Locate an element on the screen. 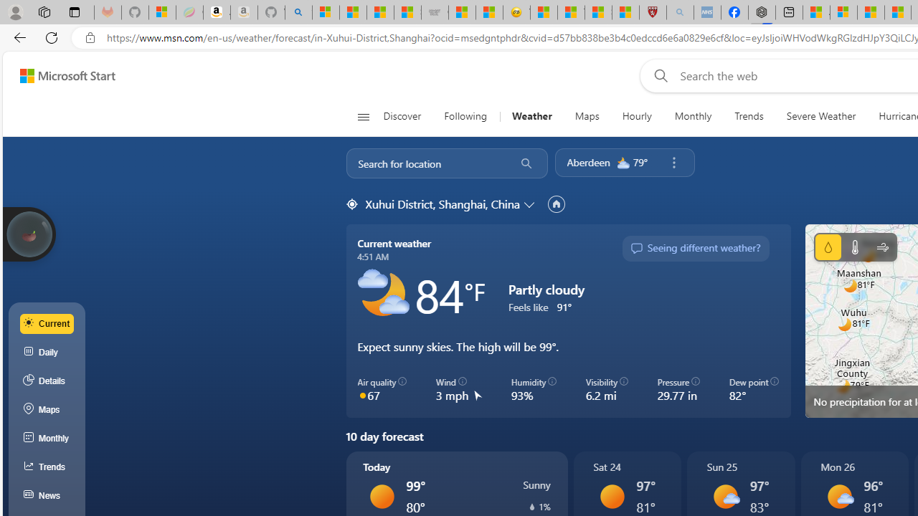  Class: aqiColorCycle-DS-EntryPoint1-1 is located at coordinates (362, 395).